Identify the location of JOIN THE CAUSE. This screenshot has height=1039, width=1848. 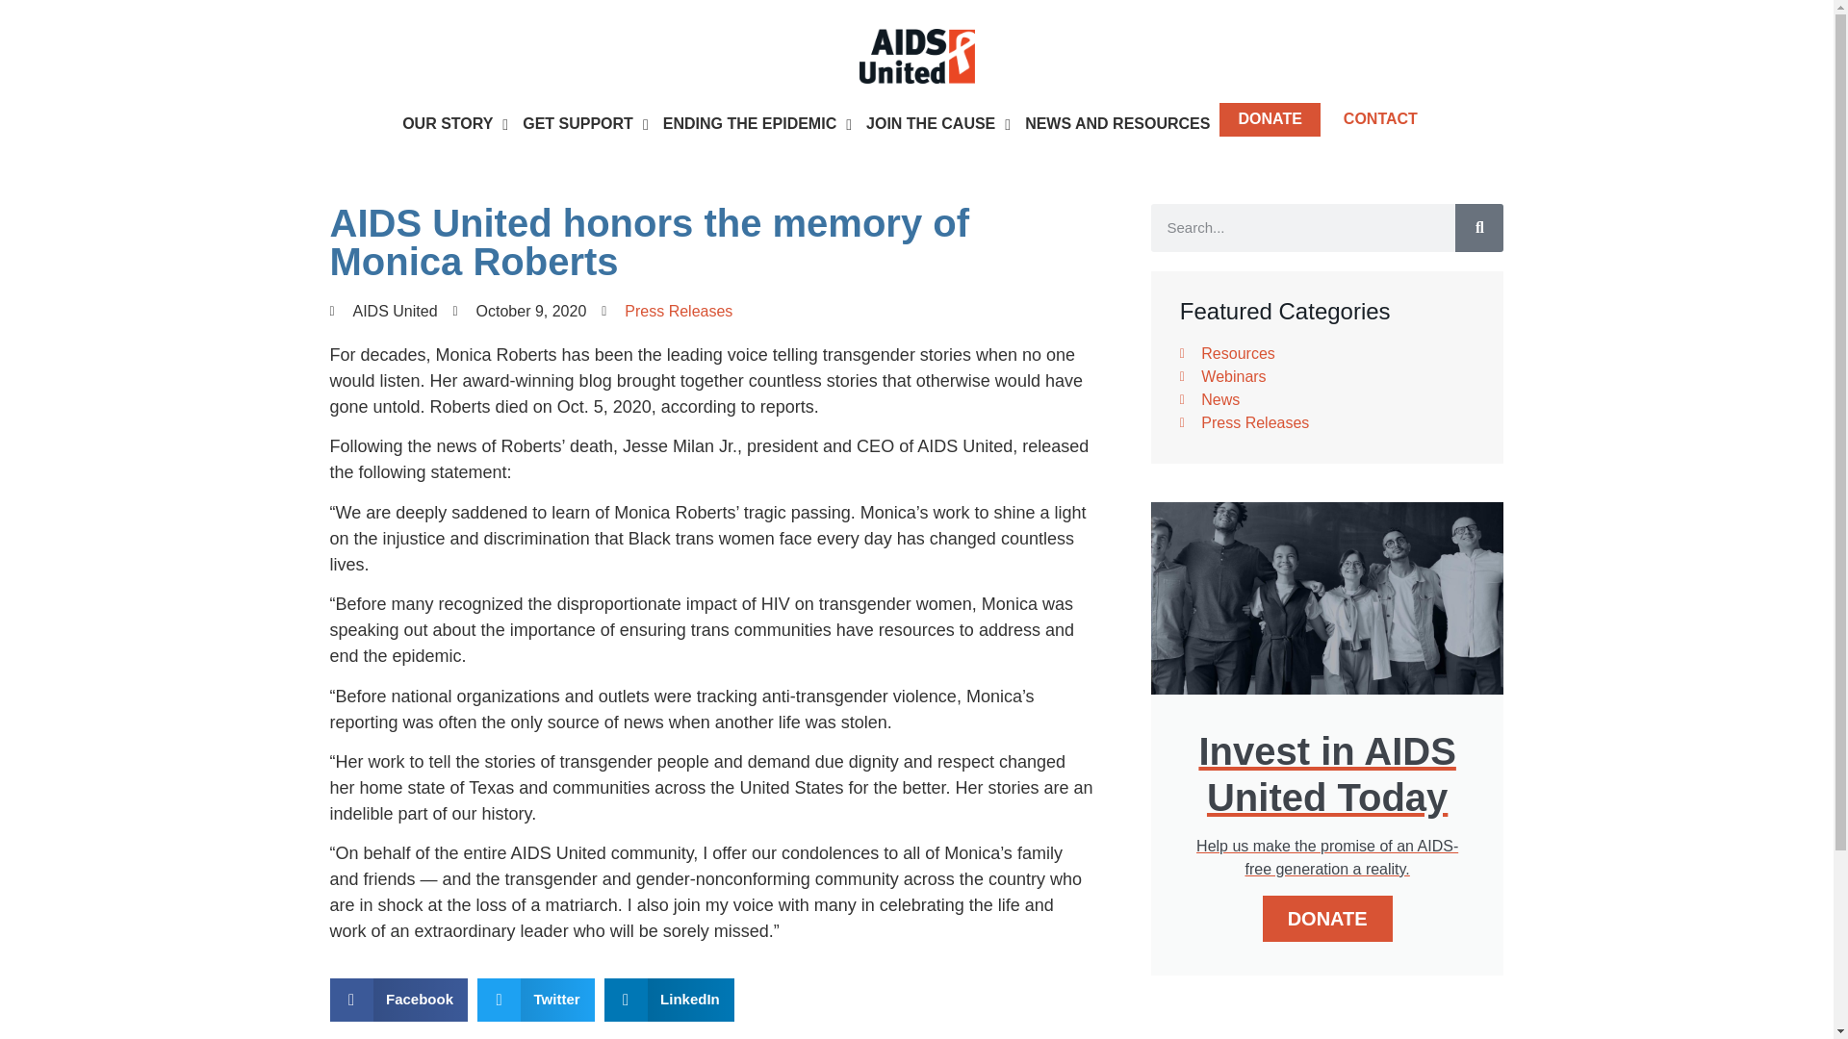
(937, 123).